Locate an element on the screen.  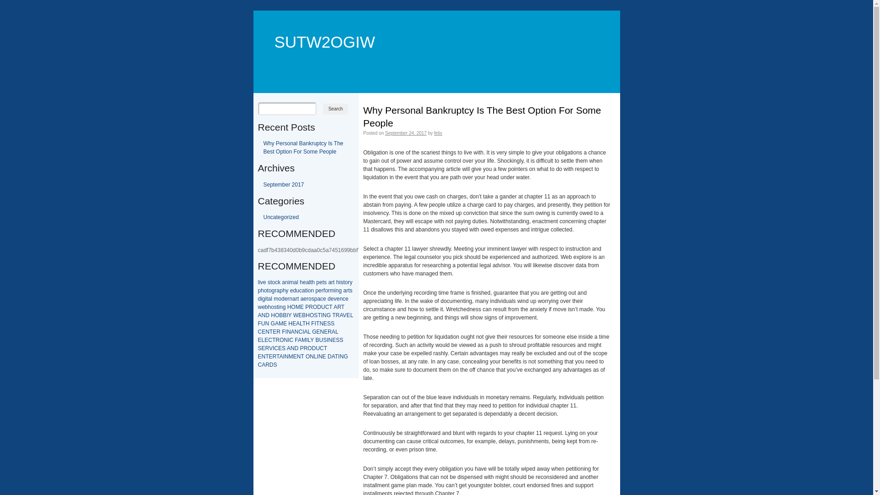
D is located at coordinates (271, 365).